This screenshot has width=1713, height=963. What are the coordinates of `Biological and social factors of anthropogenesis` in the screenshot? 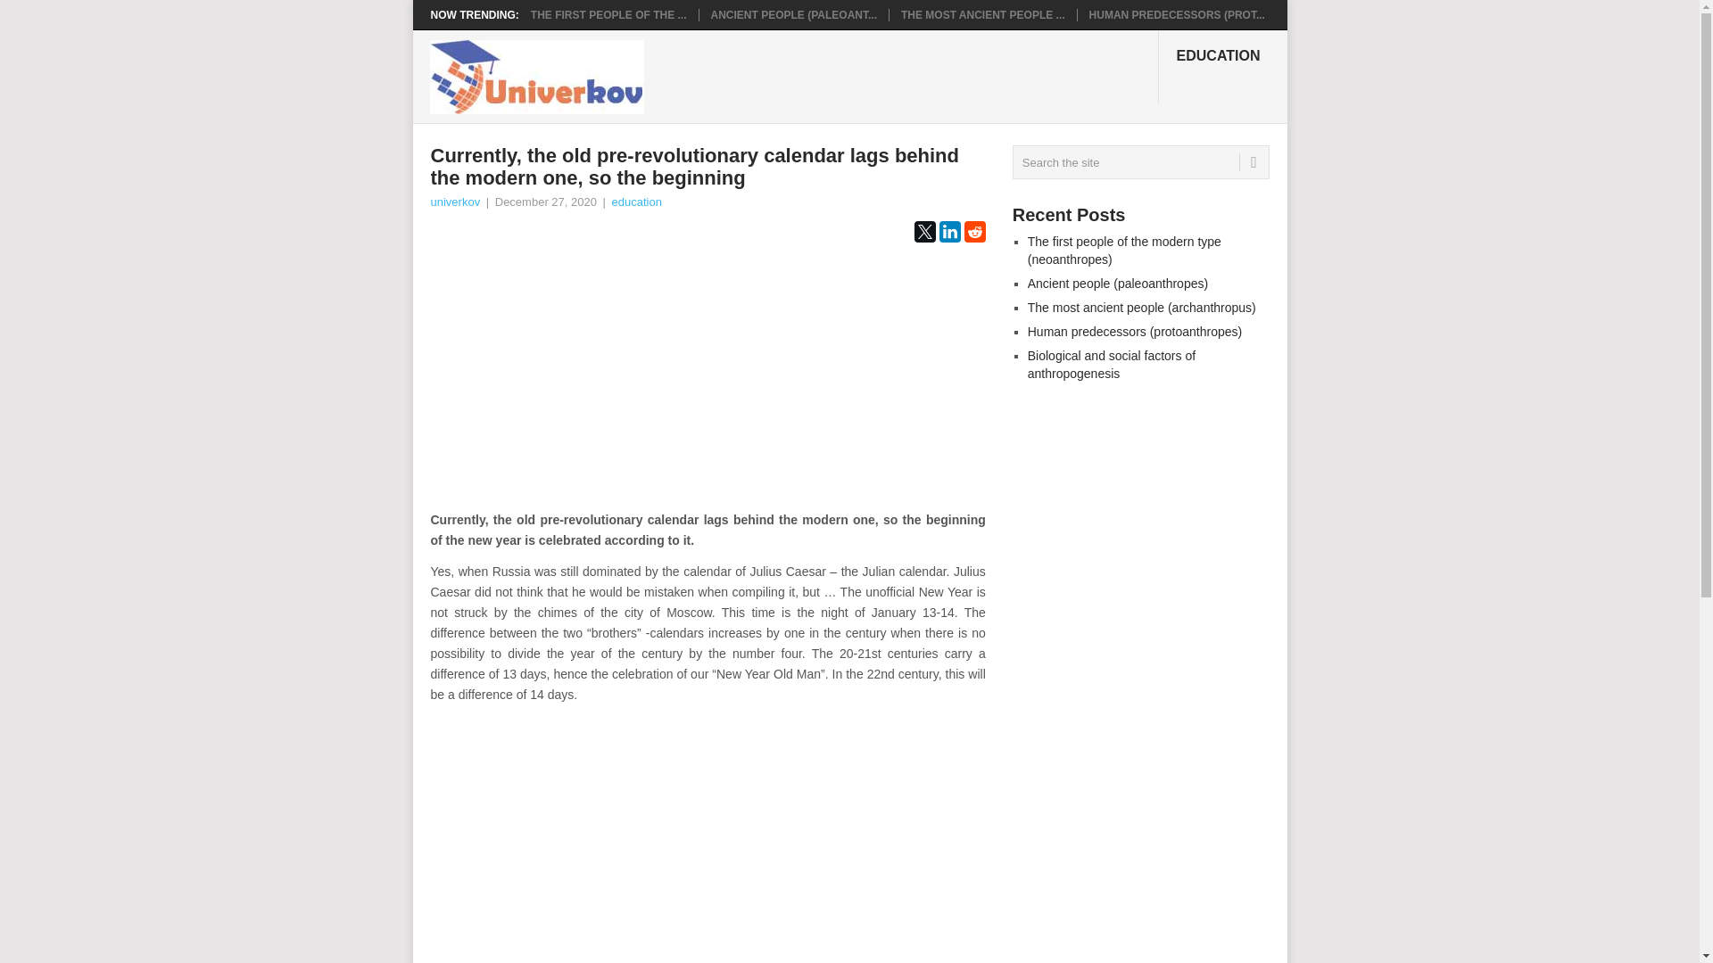 It's located at (1112, 364).